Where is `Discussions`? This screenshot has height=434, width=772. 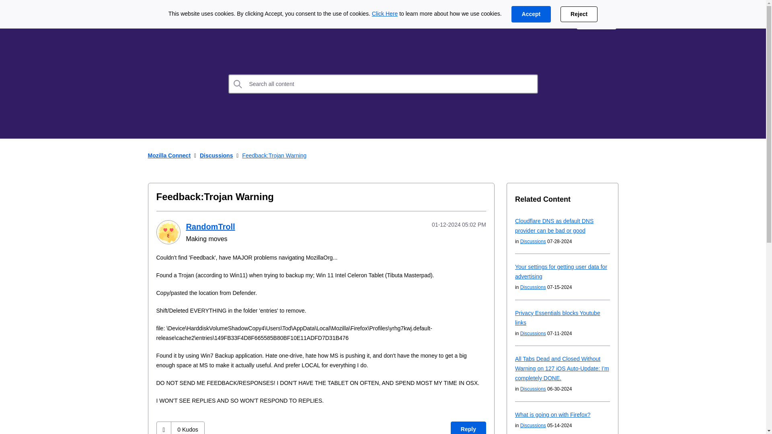
Discussions is located at coordinates (265, 21).